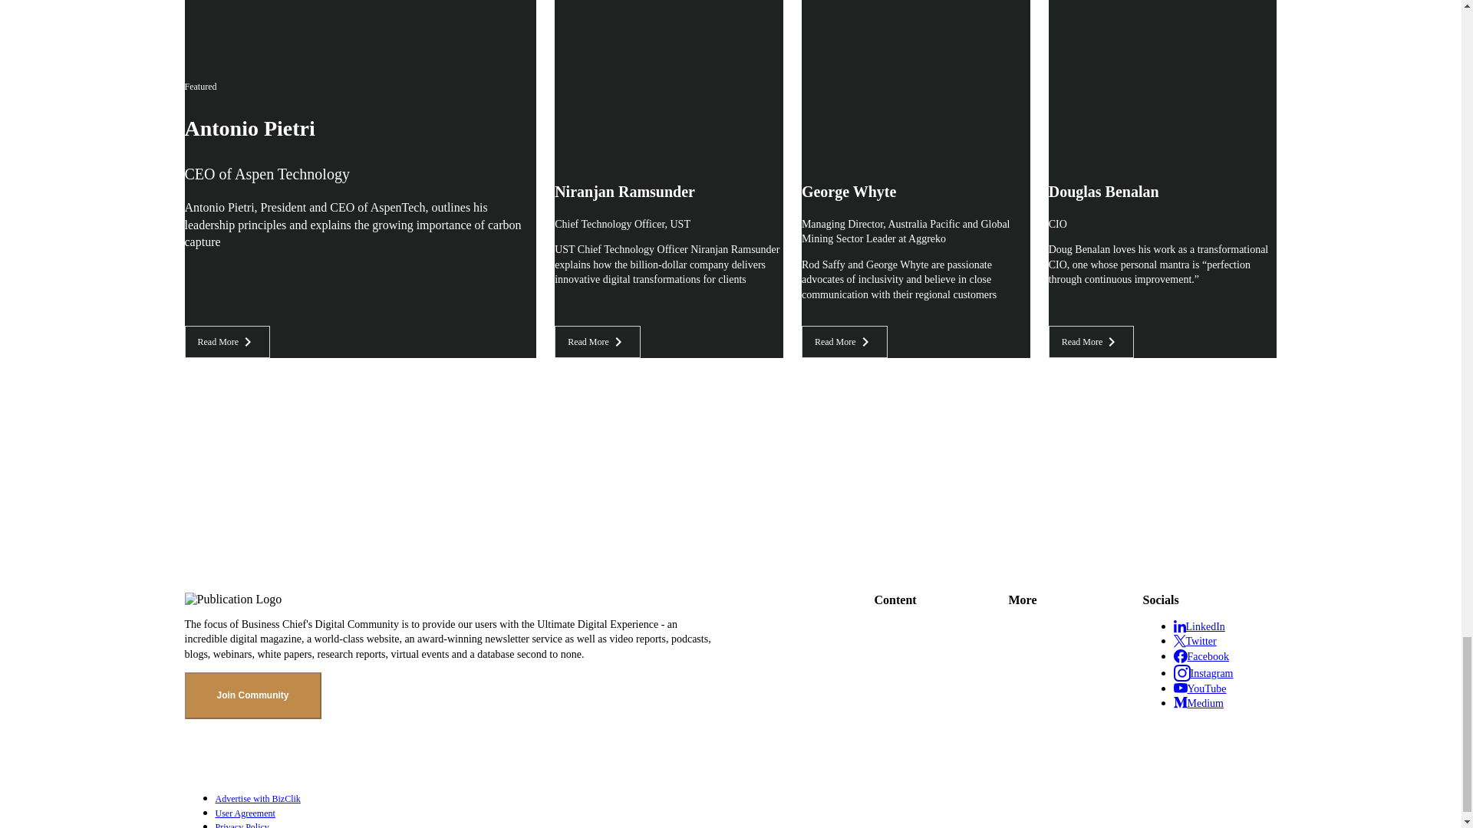 The height and width of the screenshot is (828, 1473). I want to click on Instagram, so click(1204, 672).